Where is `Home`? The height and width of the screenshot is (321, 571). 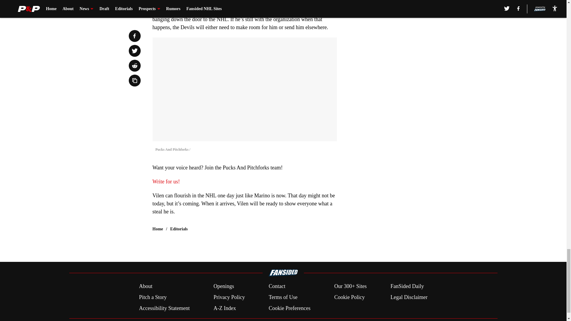
Home is located at coordinates (158, 229).